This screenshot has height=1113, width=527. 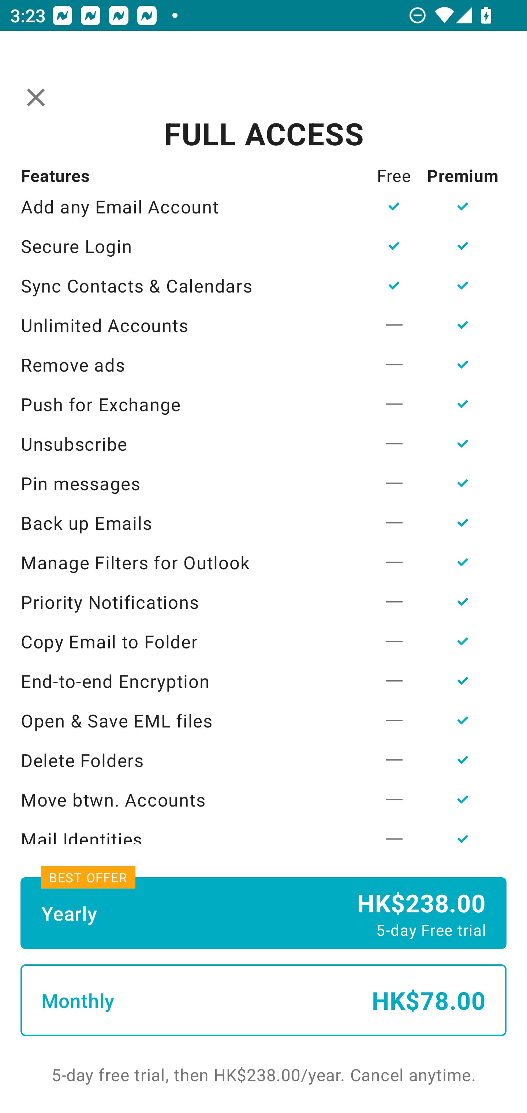 What do you see at coordinates (263, 913) in the screenshot?
I see `Yearly HK$238.00 5-day Free trial` at bounding box center [263, 913].